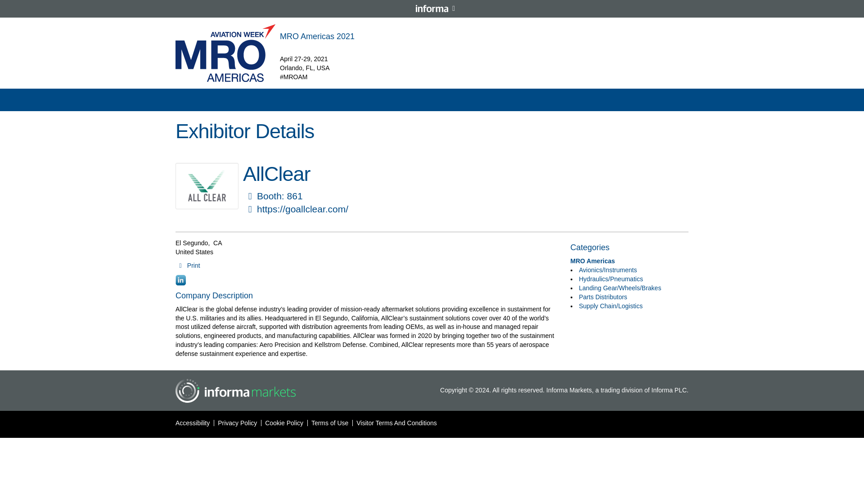 The height and width of the screenshot is (486, 864). I want to click on Booth: 861, so click(273, 196).